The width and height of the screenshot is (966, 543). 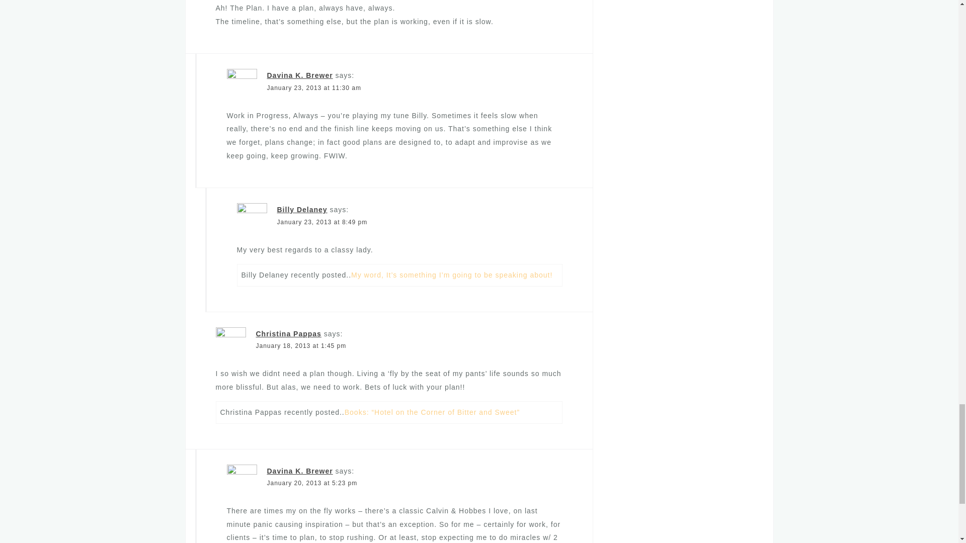 I want to click on Christina Pappas, so click(x=288, y=333).